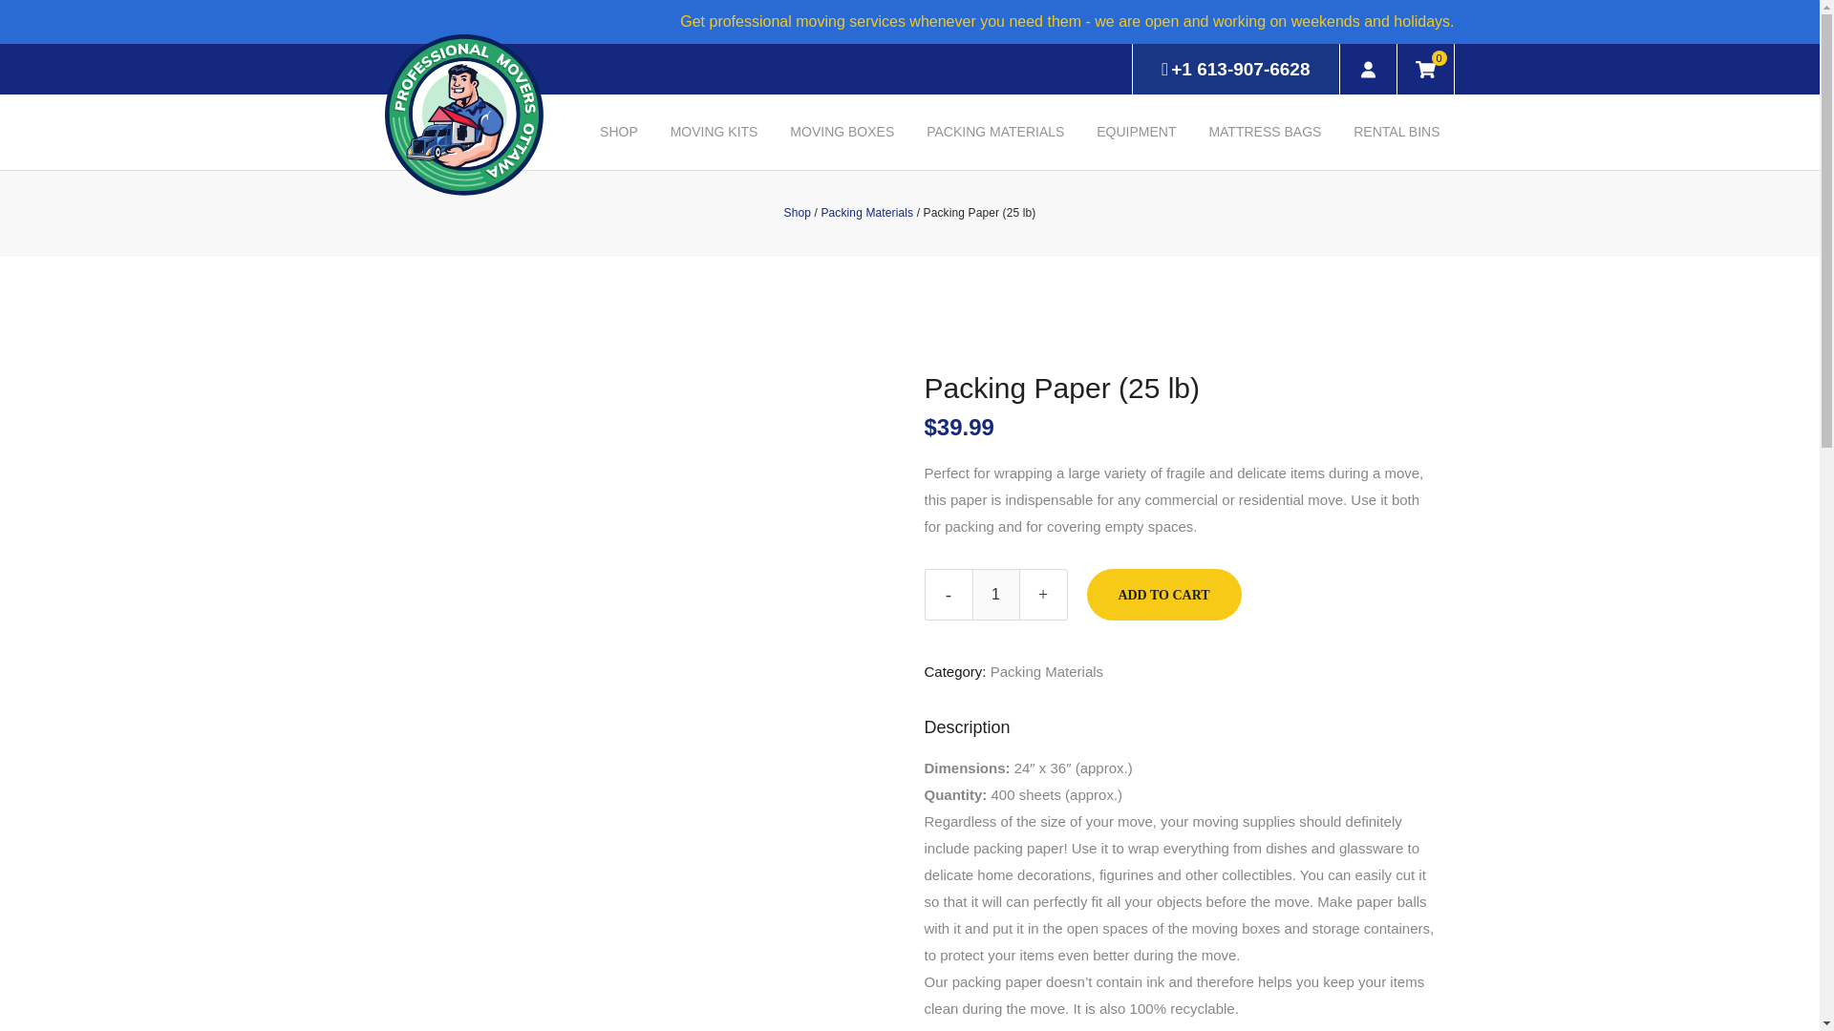 This screenshot has height=1031, width=1834. I want to click on SHOP, so click(619, 132).